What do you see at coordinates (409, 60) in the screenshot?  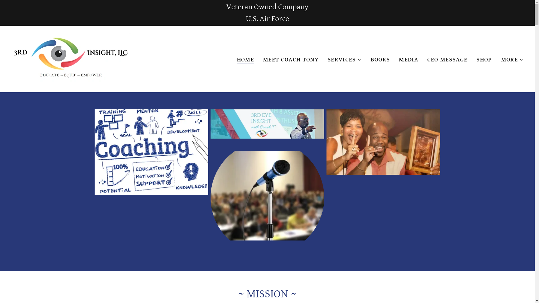 I see `MEDIA` at bounding box center [409, 60].